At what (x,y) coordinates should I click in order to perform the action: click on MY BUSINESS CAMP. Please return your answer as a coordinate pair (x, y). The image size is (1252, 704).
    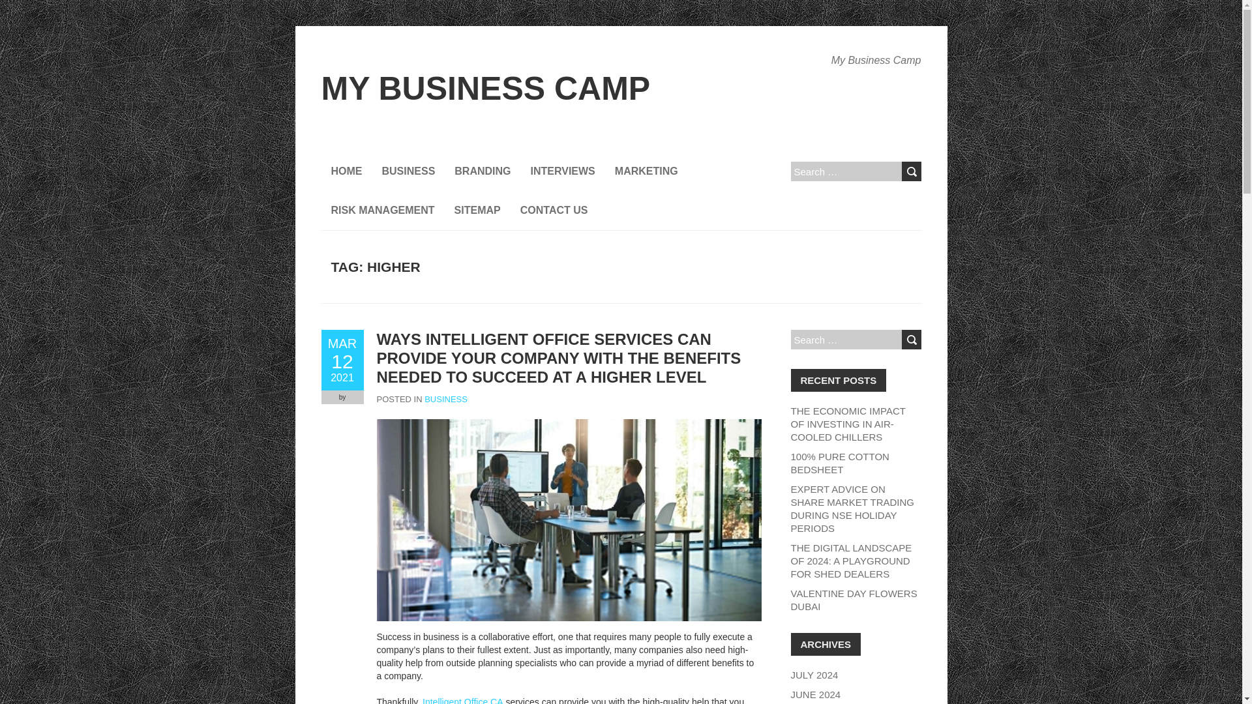
    Looking at the image, I should click on (485, 89).